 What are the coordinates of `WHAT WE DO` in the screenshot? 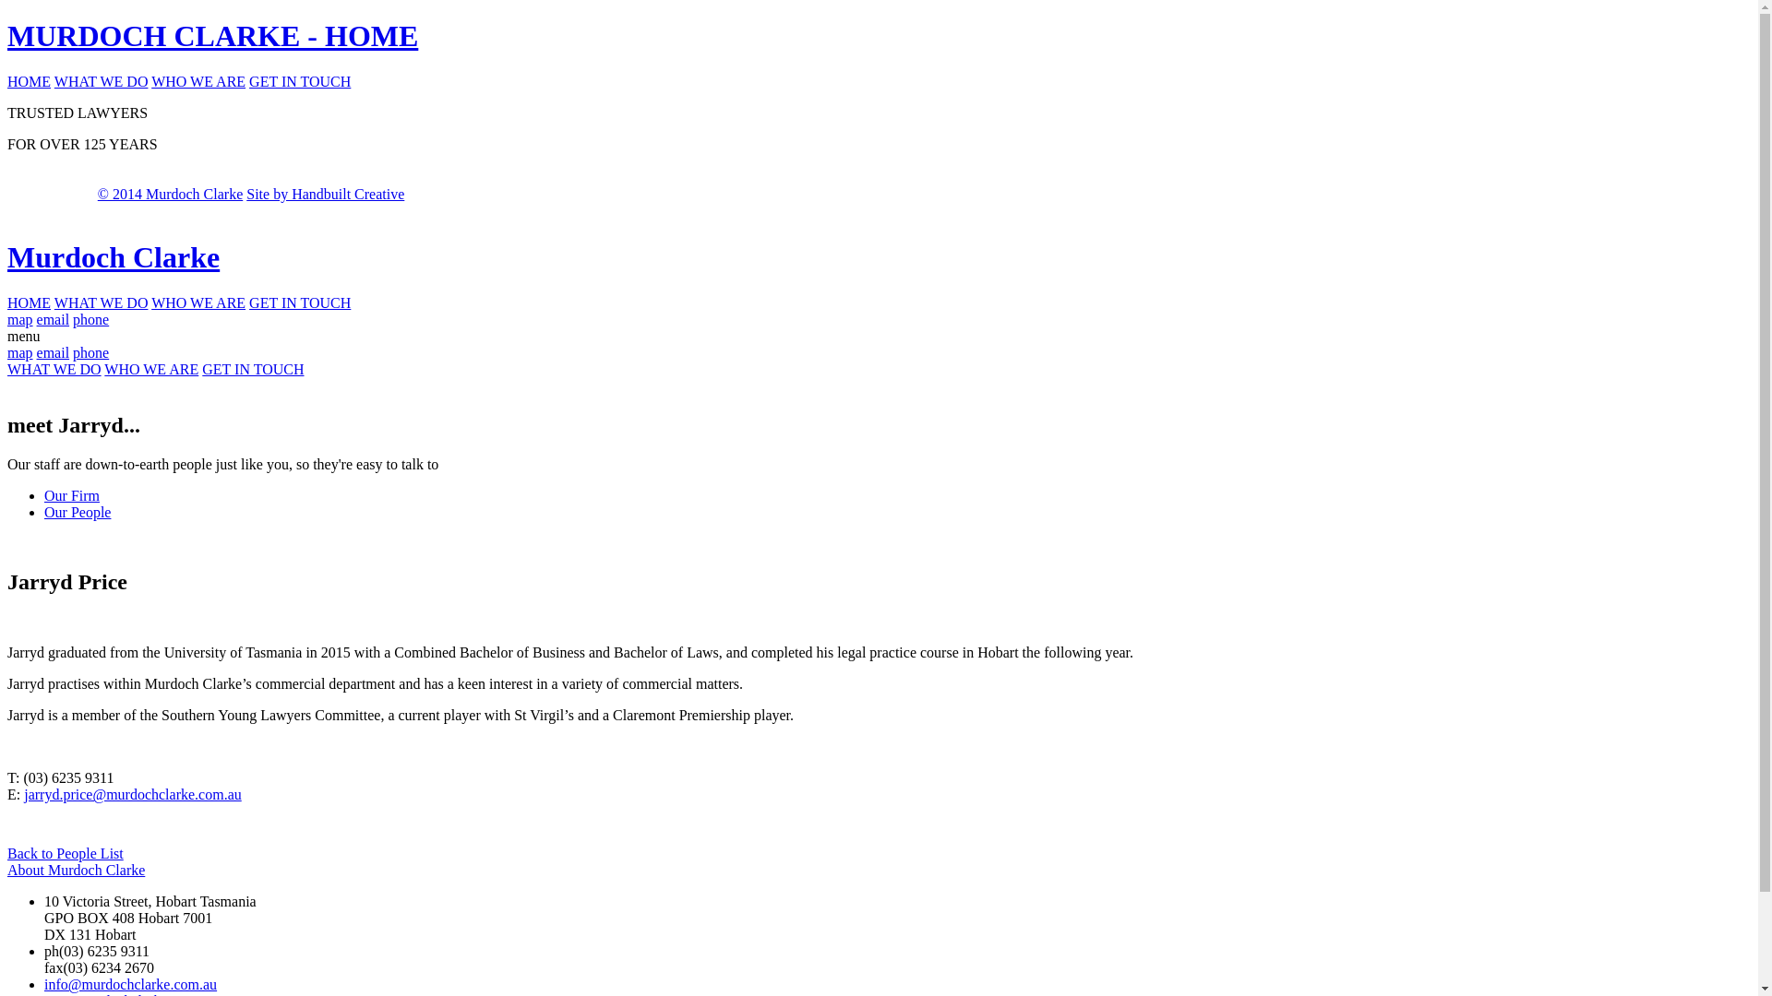 It's located at (102, 302).